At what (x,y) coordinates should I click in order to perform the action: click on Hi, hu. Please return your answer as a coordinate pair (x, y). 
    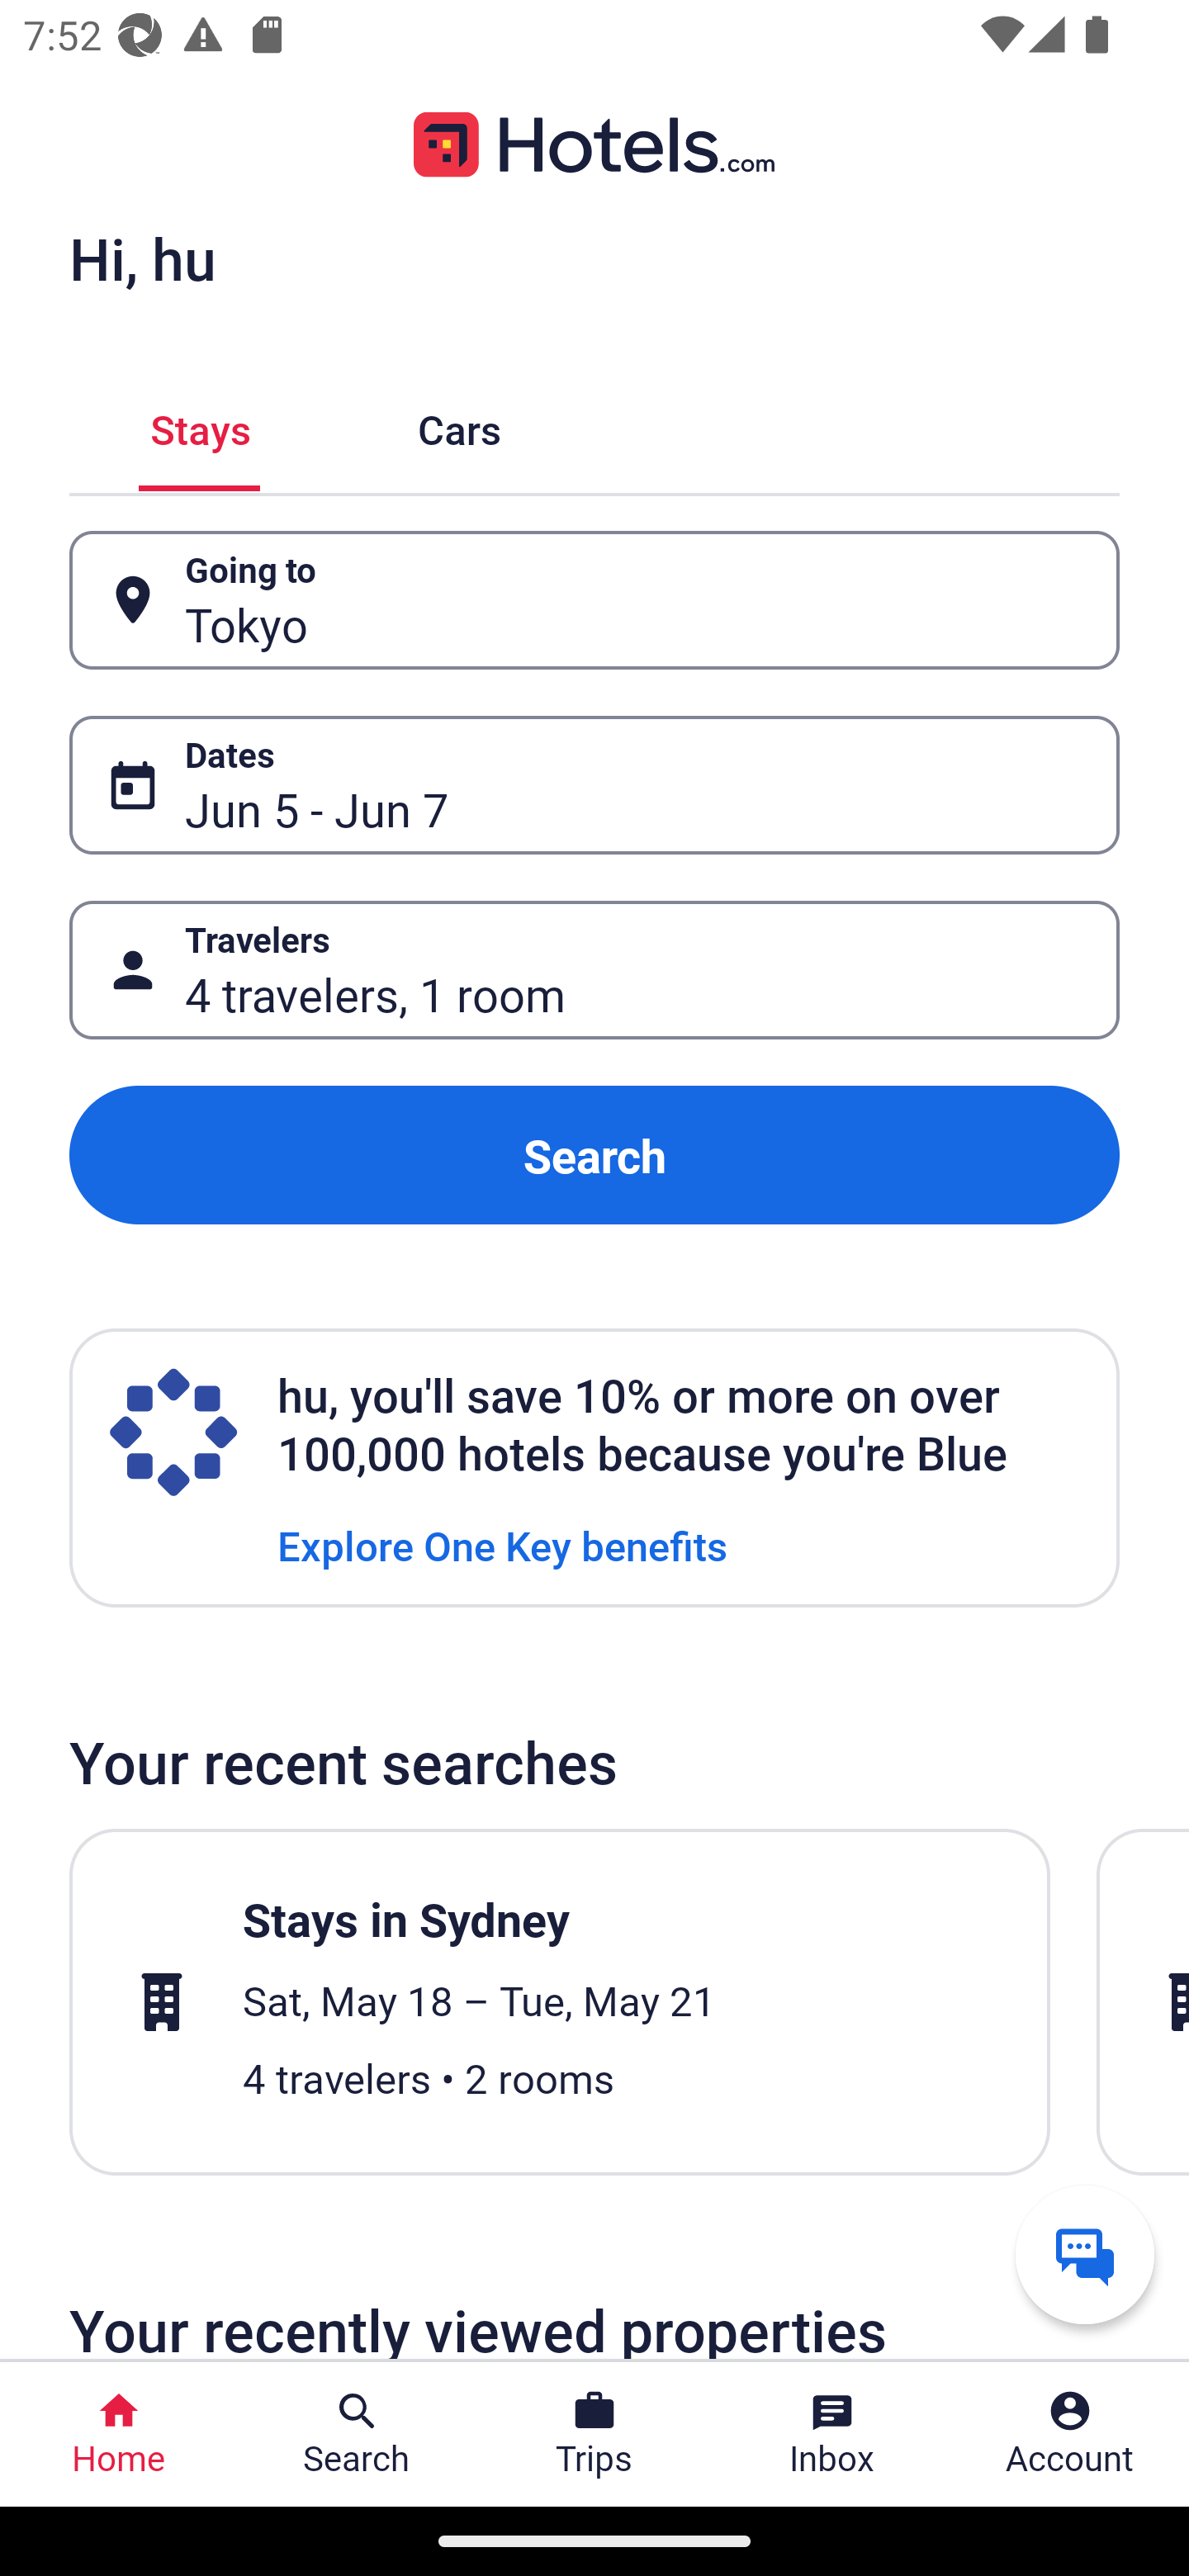
    Looking at the image, I should click on (142, 258).